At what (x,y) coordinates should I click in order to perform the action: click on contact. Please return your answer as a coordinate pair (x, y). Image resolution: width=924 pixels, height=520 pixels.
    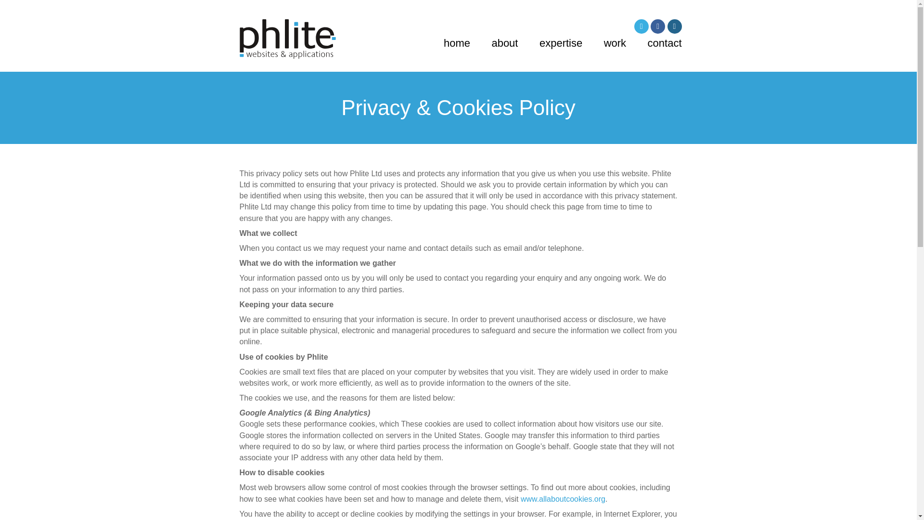
    Looking at the image, I should click on (664, 42).